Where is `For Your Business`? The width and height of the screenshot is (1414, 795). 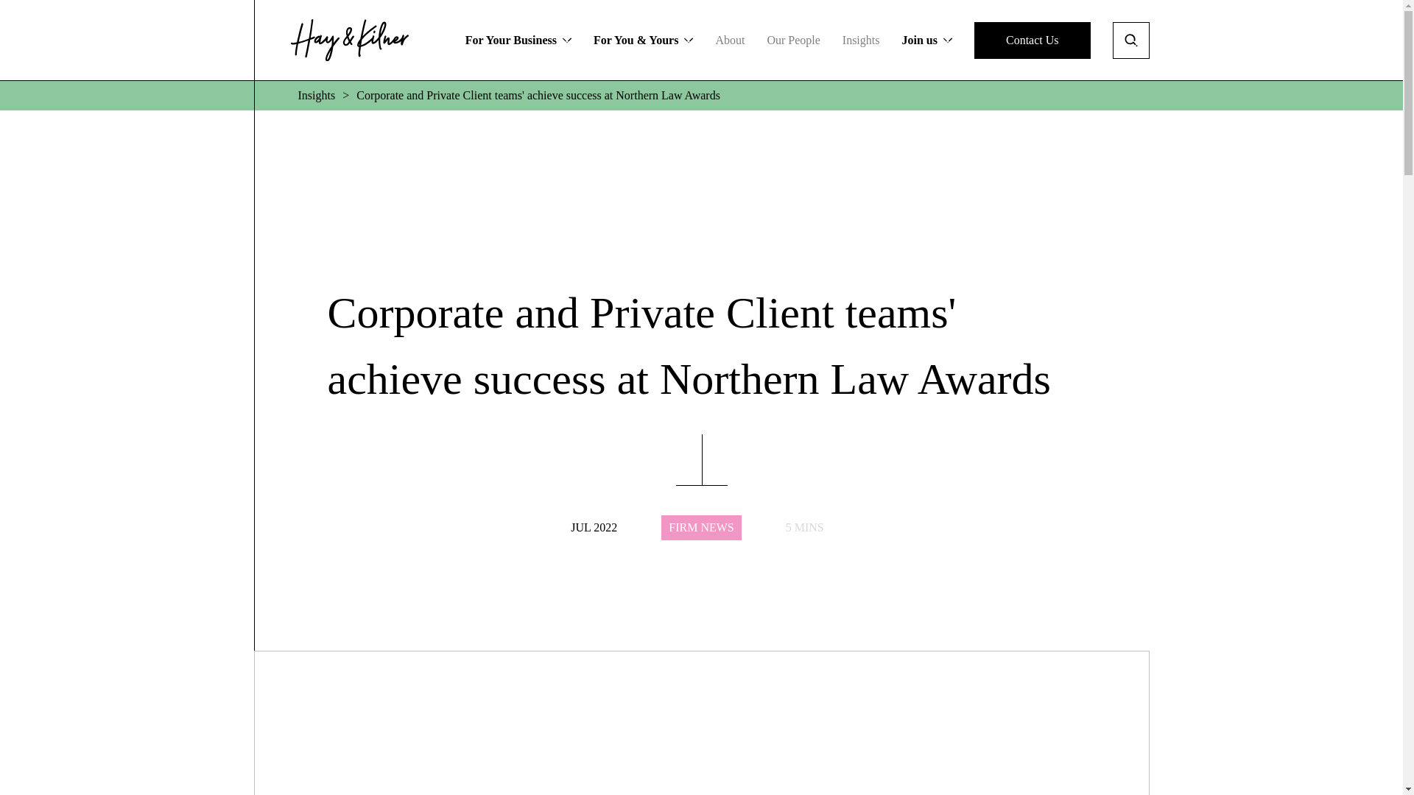 For Your Business is located at coordinates (518, 40).